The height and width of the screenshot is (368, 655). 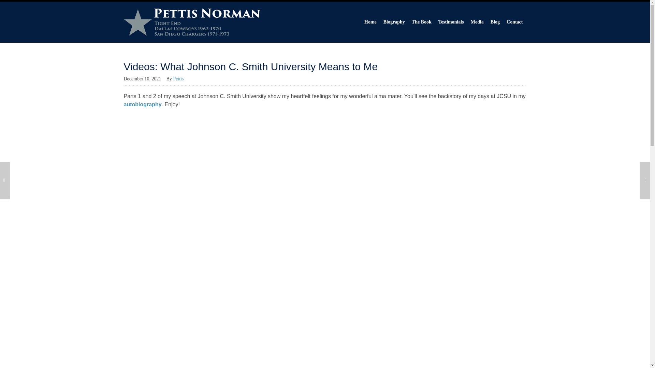 I want to click on The Book, so click(x=421, y=22).